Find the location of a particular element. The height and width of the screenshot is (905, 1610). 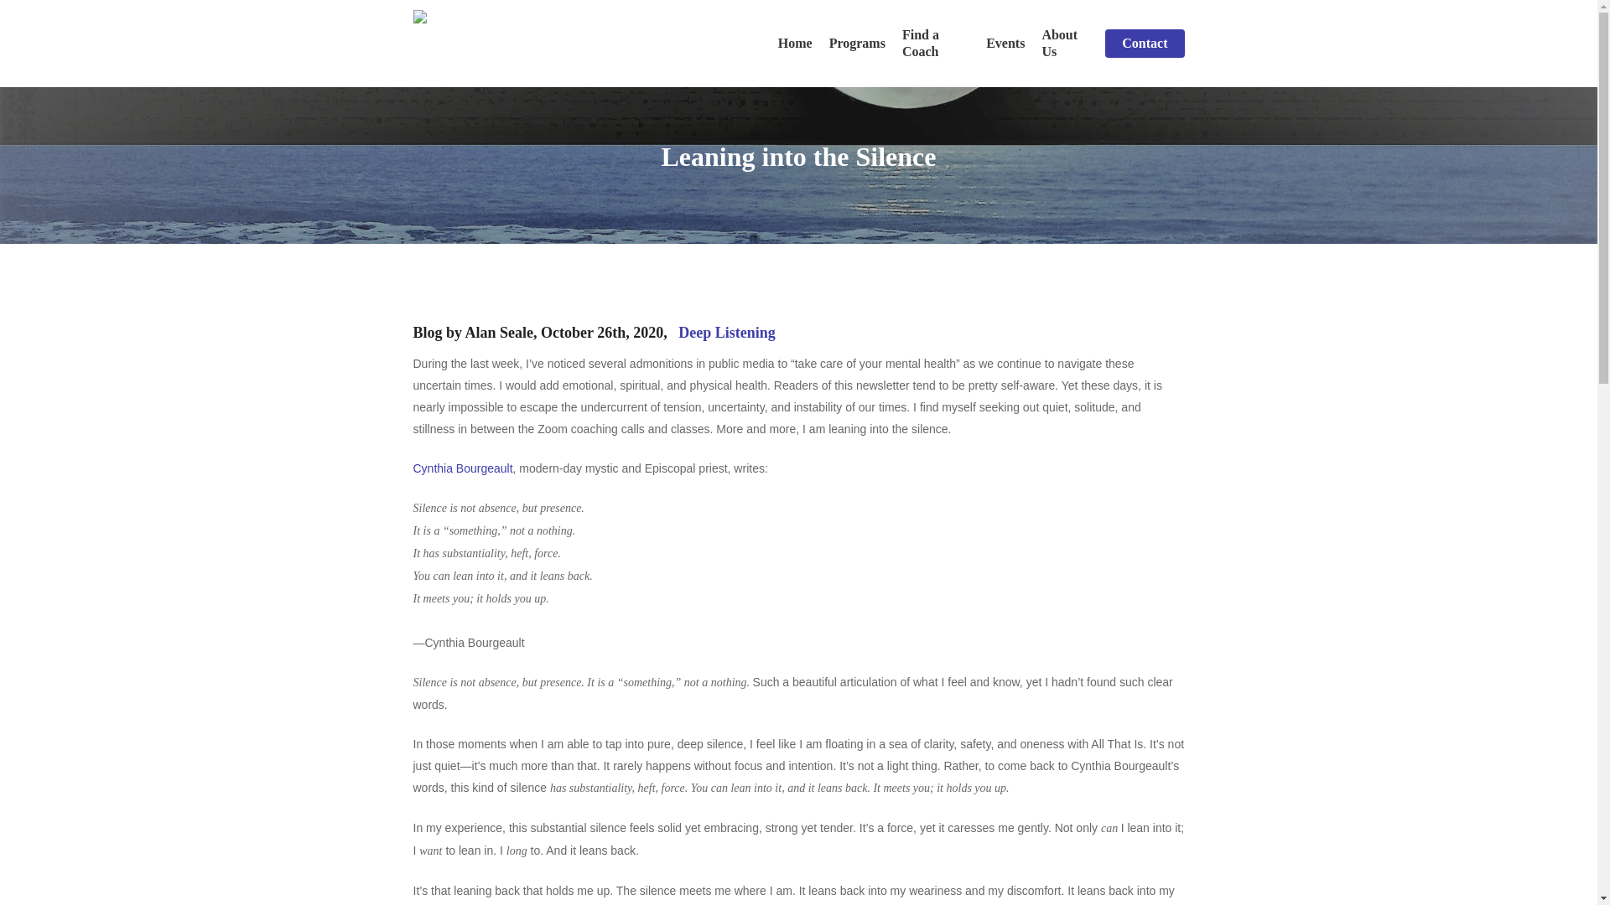

Find a Coach is located at coordinates (935, 44).